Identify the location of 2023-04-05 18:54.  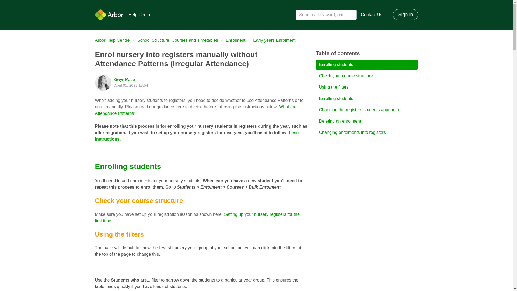
(131, 85).